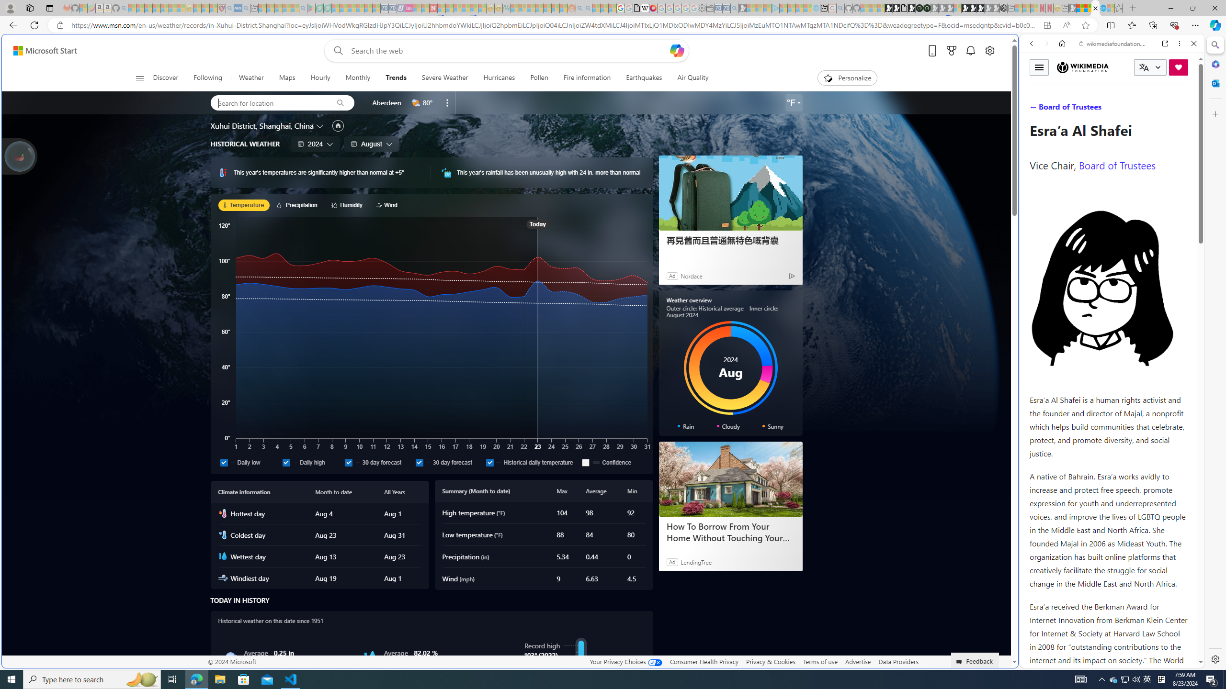 The image size is (1226, 689). I want to click on Trends, so click(396, 78).